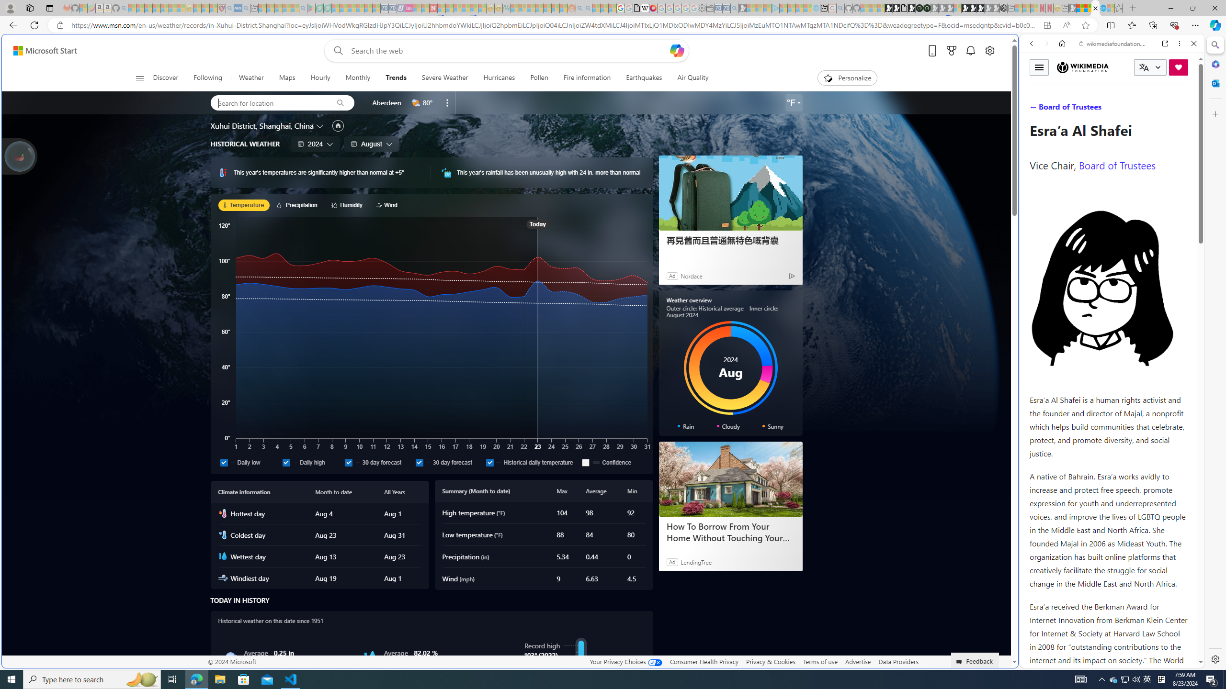 The image size is (1226, 689). I want to click on Trends, so click(396, 78).